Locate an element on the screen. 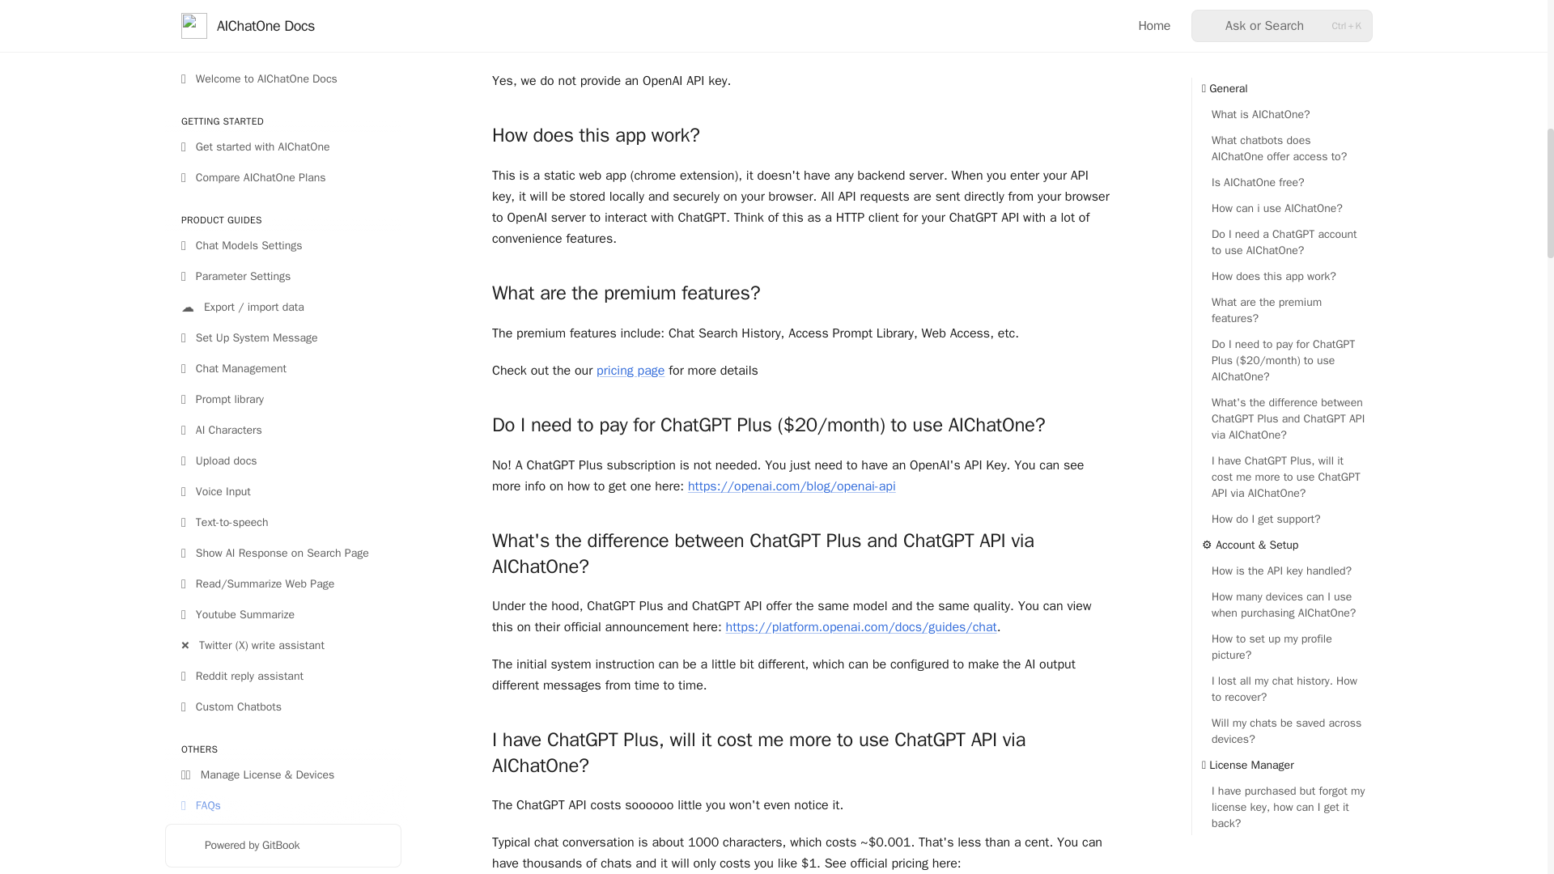 This screenshot has height=874, width=1554. Yes, it was! is located at coordinates (1256, 819).